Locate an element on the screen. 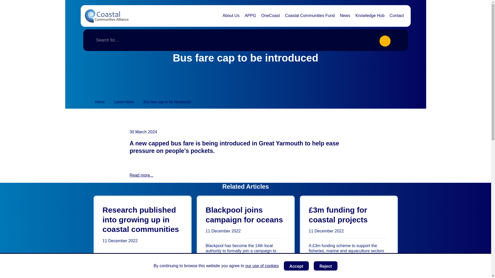 This screenshot has width=495, height=278. OneCoast is located at coordinates (270, 16).